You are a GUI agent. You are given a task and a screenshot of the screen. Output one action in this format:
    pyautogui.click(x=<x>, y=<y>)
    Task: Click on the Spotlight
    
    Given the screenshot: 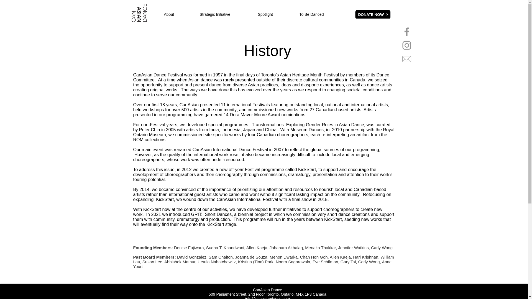 What is the action you would take?
    pyautogui.click(x=274, y=14)
    